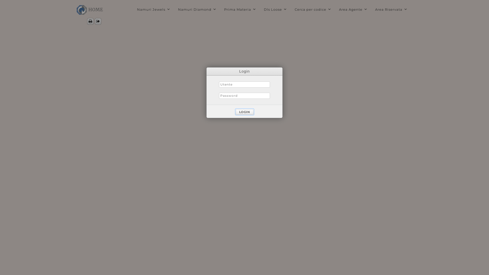 Image resolution: width=489 pixels, height=275 pixels. I want to click on HOME, so click(96, 10).